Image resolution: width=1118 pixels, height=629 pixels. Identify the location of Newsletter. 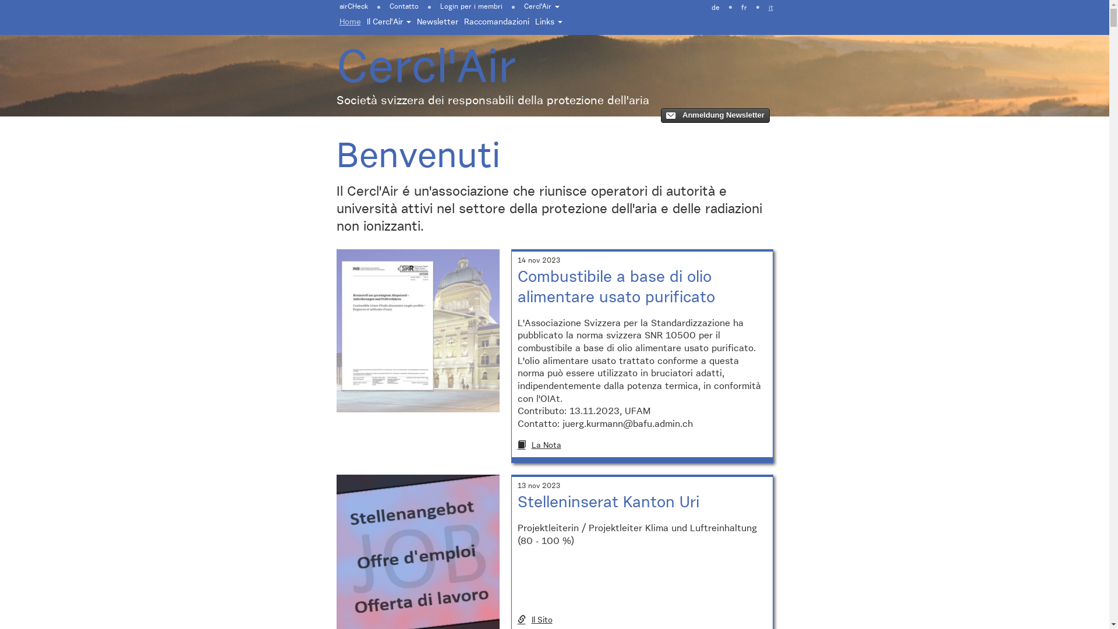
(437, 22).